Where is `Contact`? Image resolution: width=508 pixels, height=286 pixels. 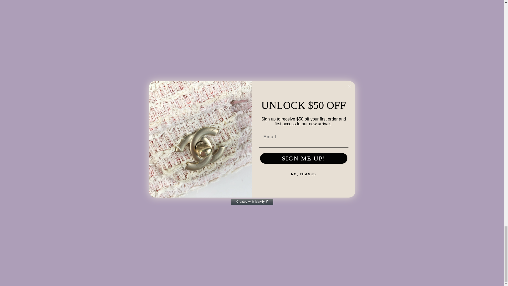 Contact is located at coordinates (335, 215).